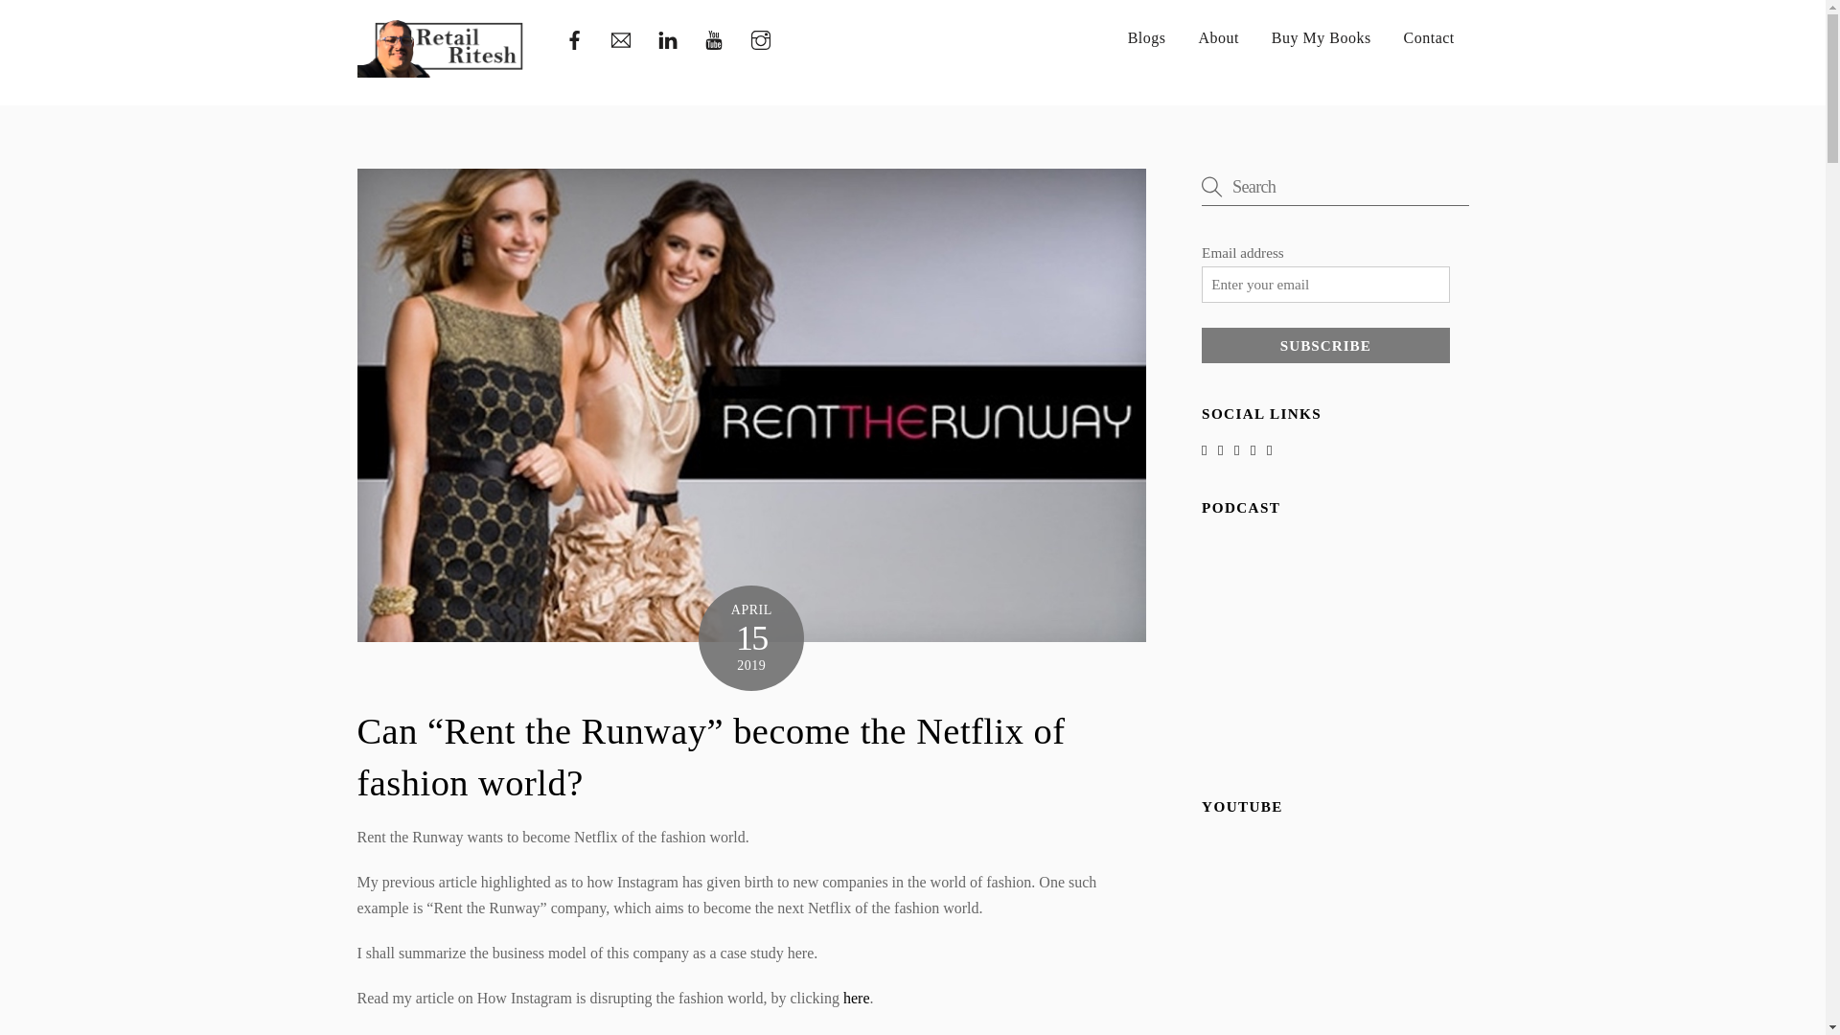 This screenshot has width=1840, height=1035. What do you see at coordinates (1334, 186) in the screenshot?
I see `Search` at bounding box center [1334, 186].